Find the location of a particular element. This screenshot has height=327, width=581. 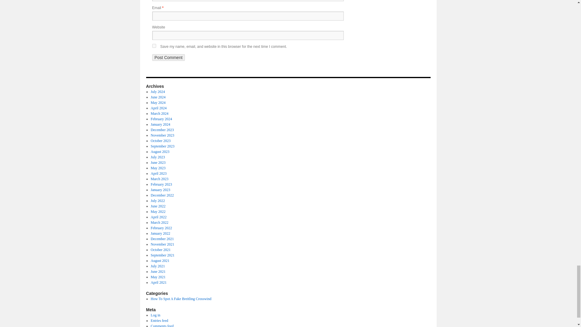

February 2024 is located at coordinates (161, 119).